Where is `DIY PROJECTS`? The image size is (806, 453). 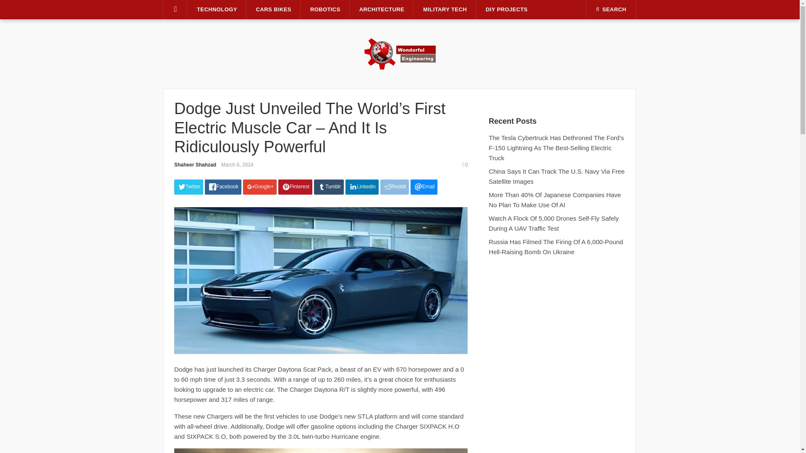 DIY PROJECTS is located at coordinates (506, 10).